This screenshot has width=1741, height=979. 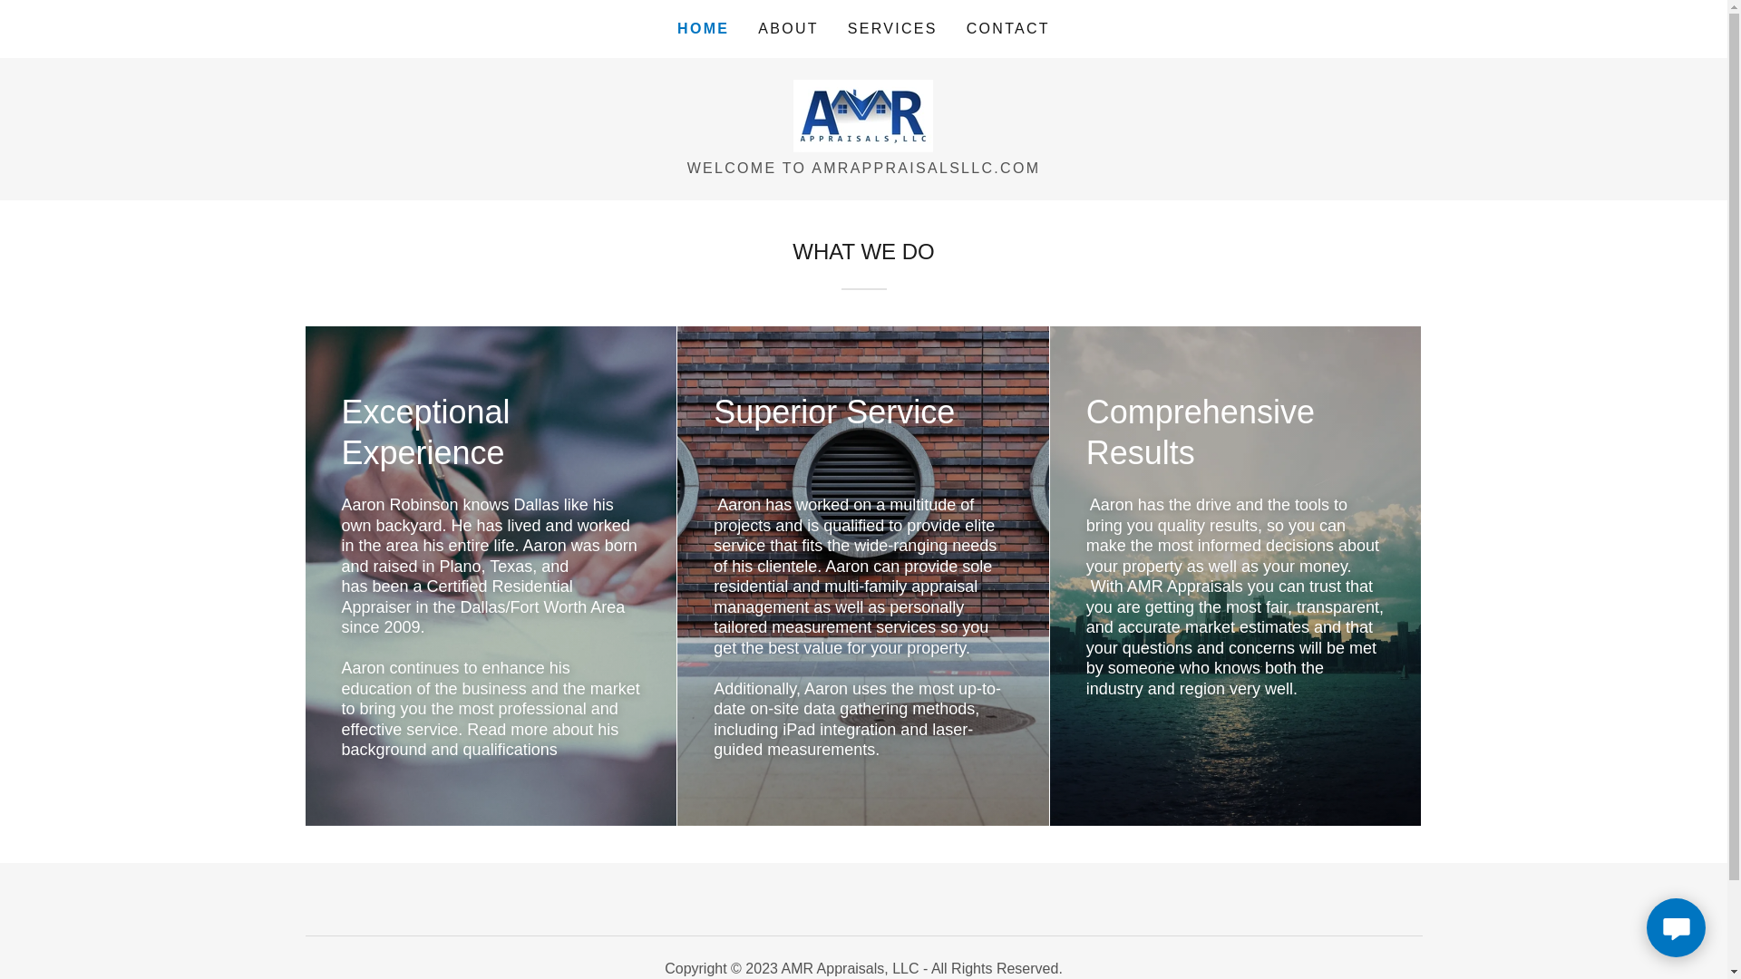 What do you see at coordinates (1007, 29) in the screenshot?
I see `CONTACT` at bounding box center [1007, 29].